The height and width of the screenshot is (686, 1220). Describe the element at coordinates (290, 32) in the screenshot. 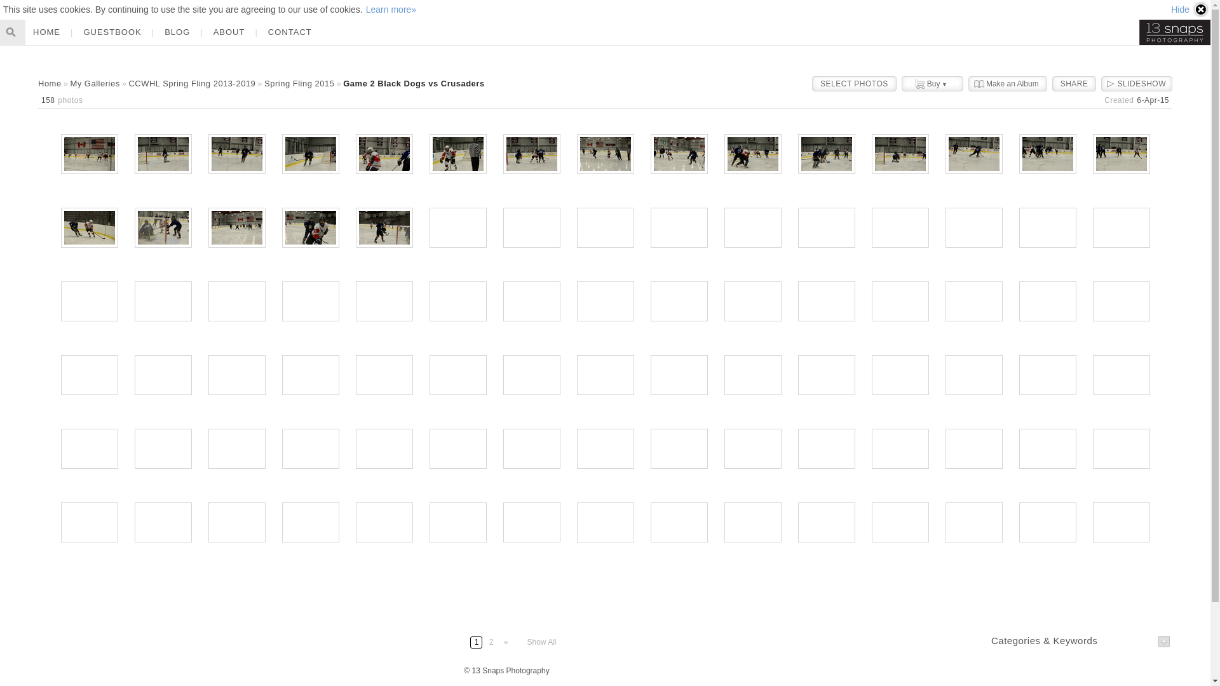

I see `CONTACT` at that location.